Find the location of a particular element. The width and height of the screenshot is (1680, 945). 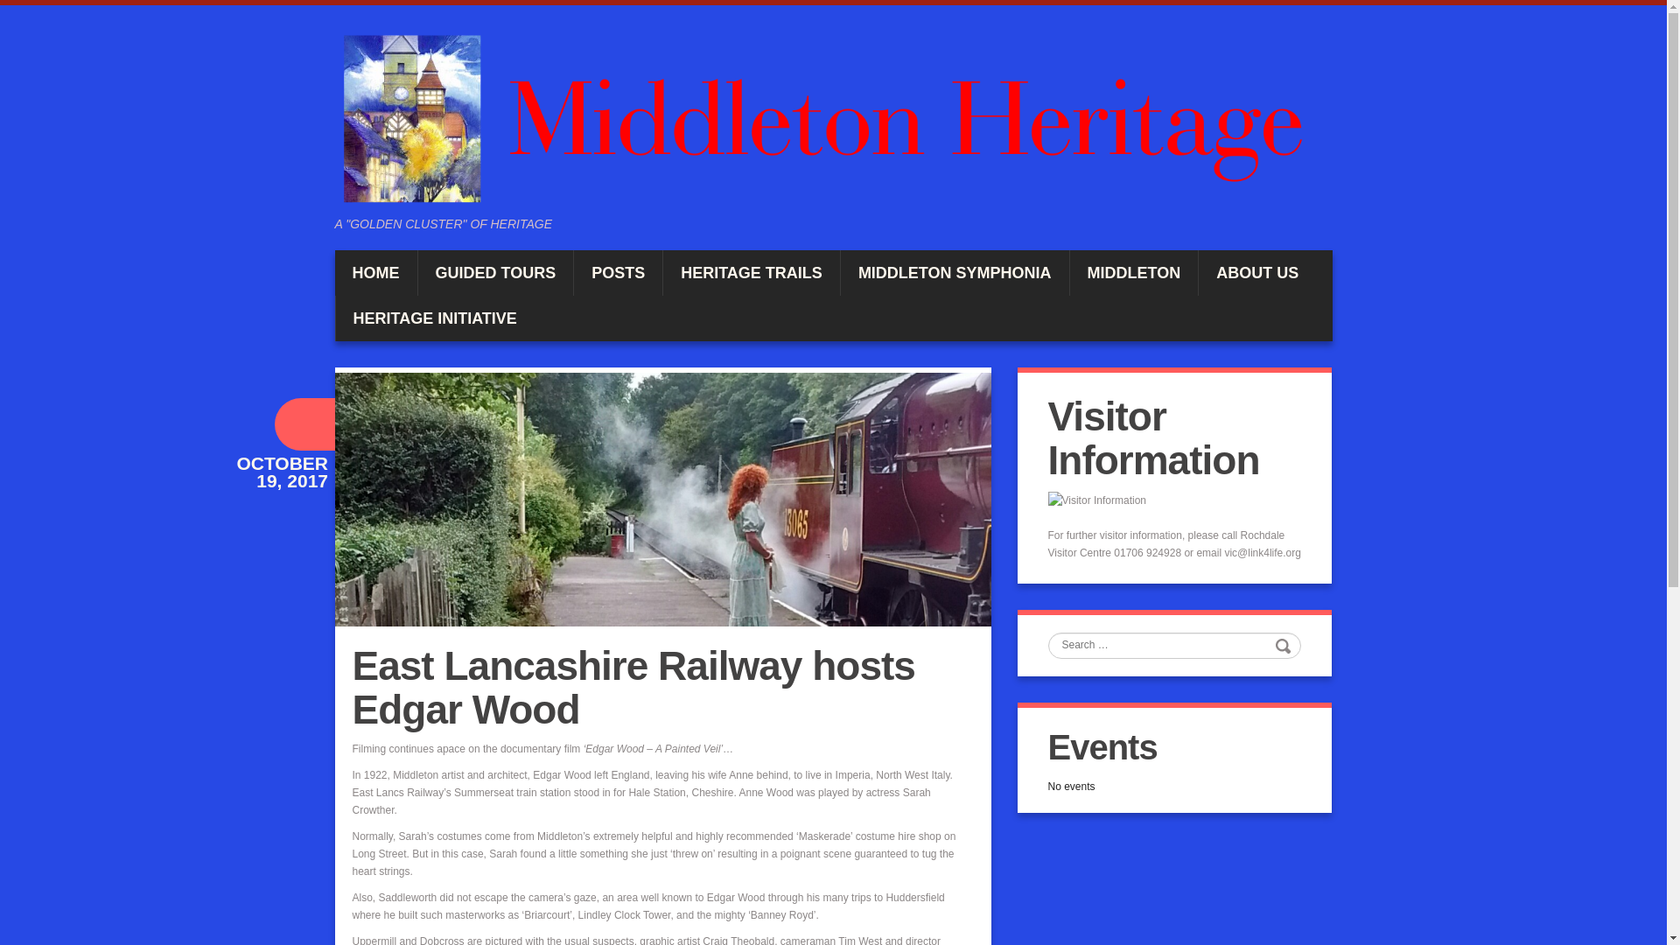

Search is located at coordinates (1284, 645).